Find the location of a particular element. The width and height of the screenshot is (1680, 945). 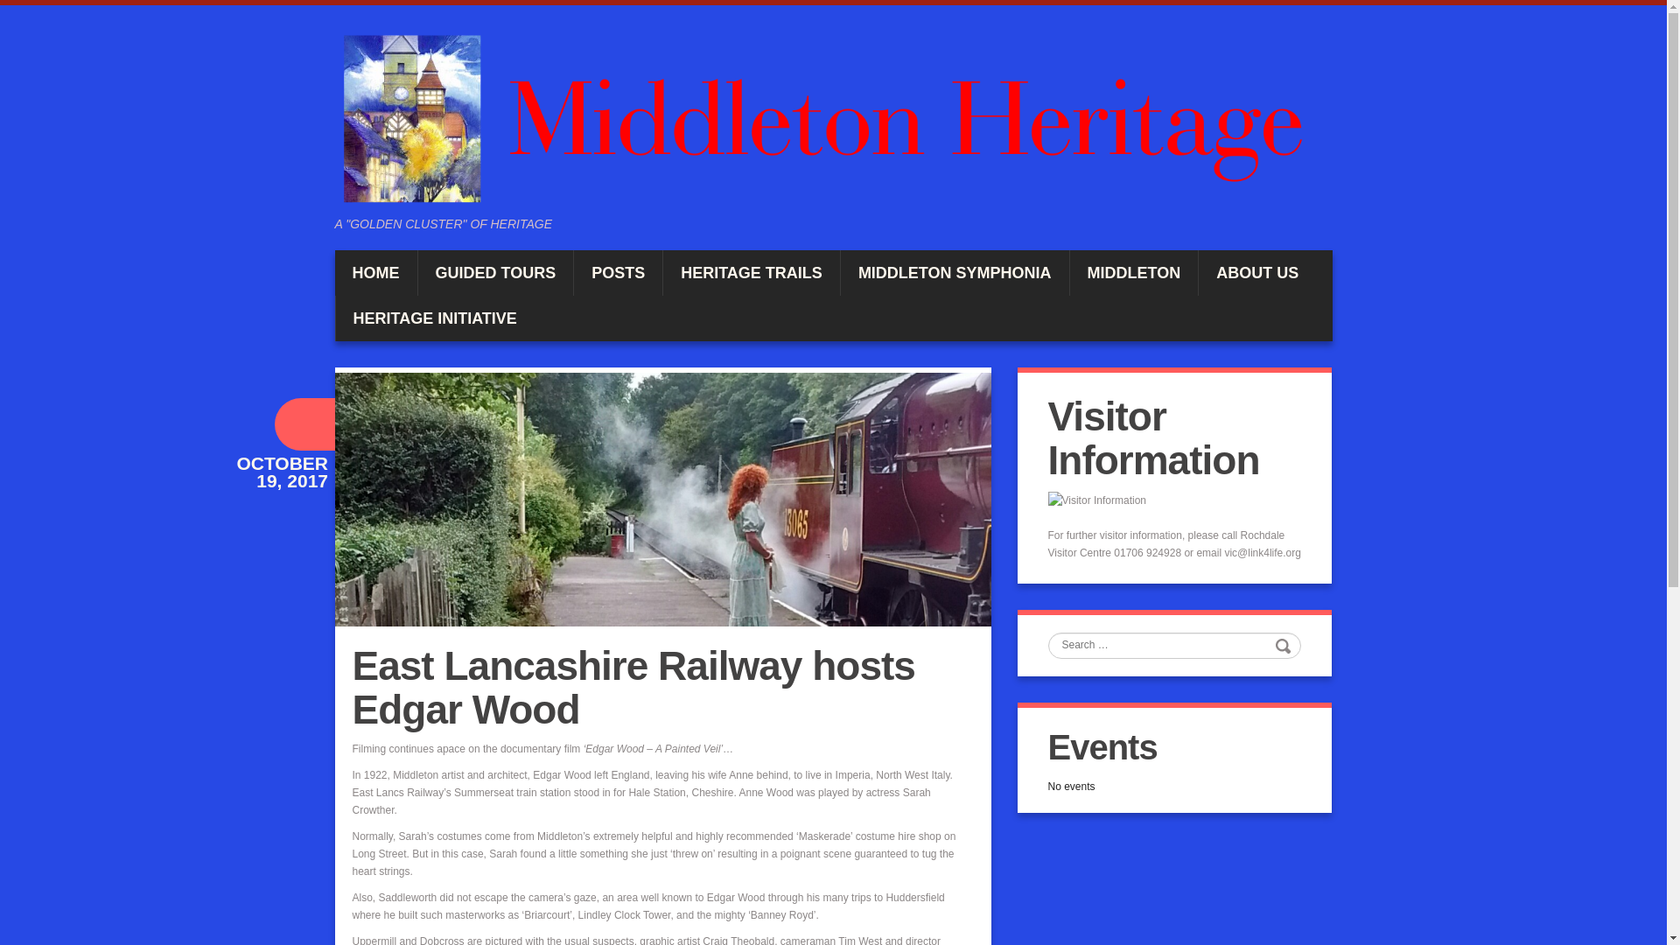

Search is located at coordinates (1284, 645).